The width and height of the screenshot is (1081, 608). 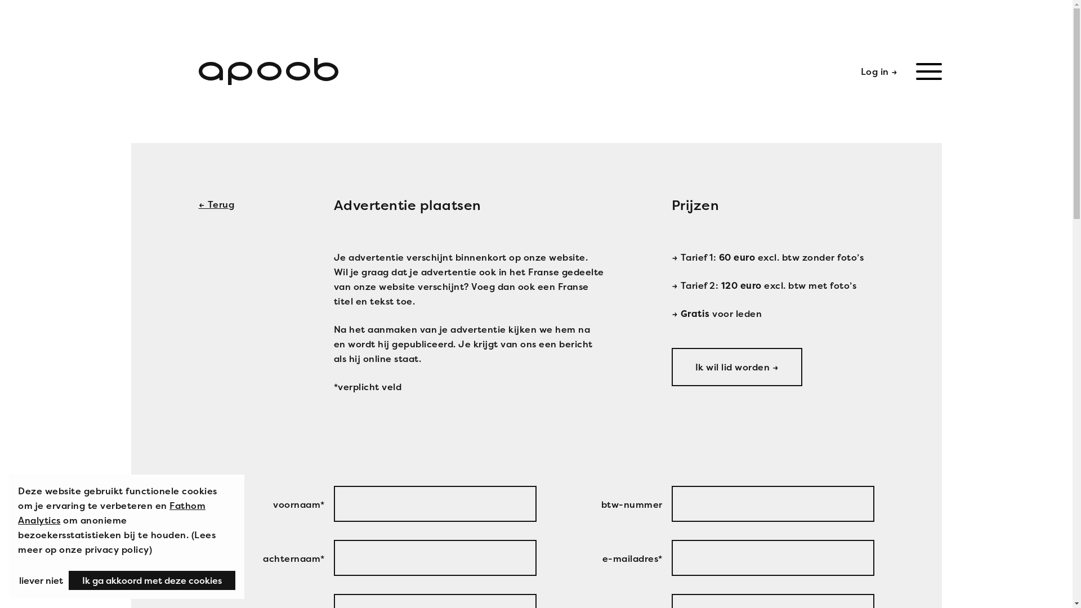 What do you see at coordinates (152, 580) in the screenshot?
I see `Ik ga akkoord met deze cookies` at bounding box center [152, 580].